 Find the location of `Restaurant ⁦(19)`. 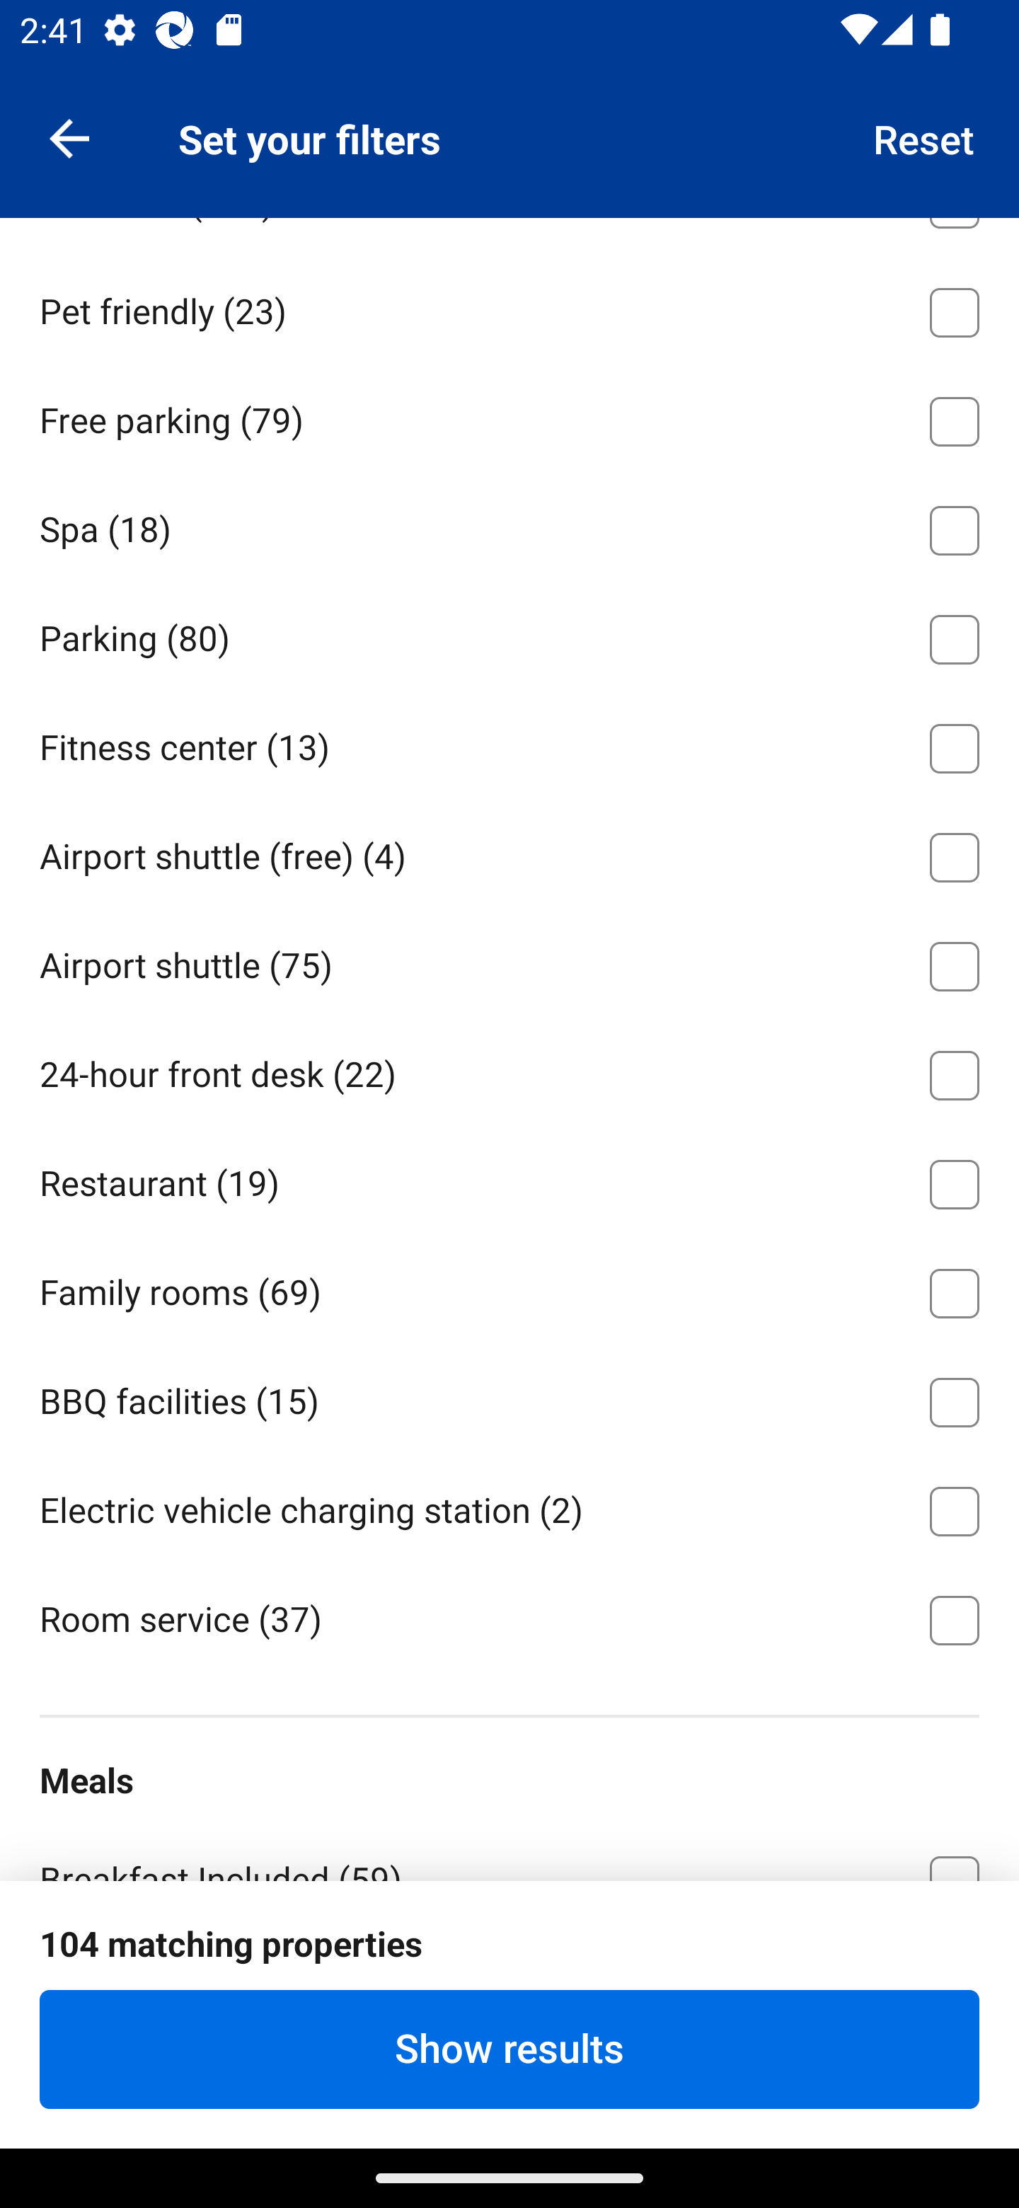

Restaurant ⁦(19) is located at coordinates (509, 1180).